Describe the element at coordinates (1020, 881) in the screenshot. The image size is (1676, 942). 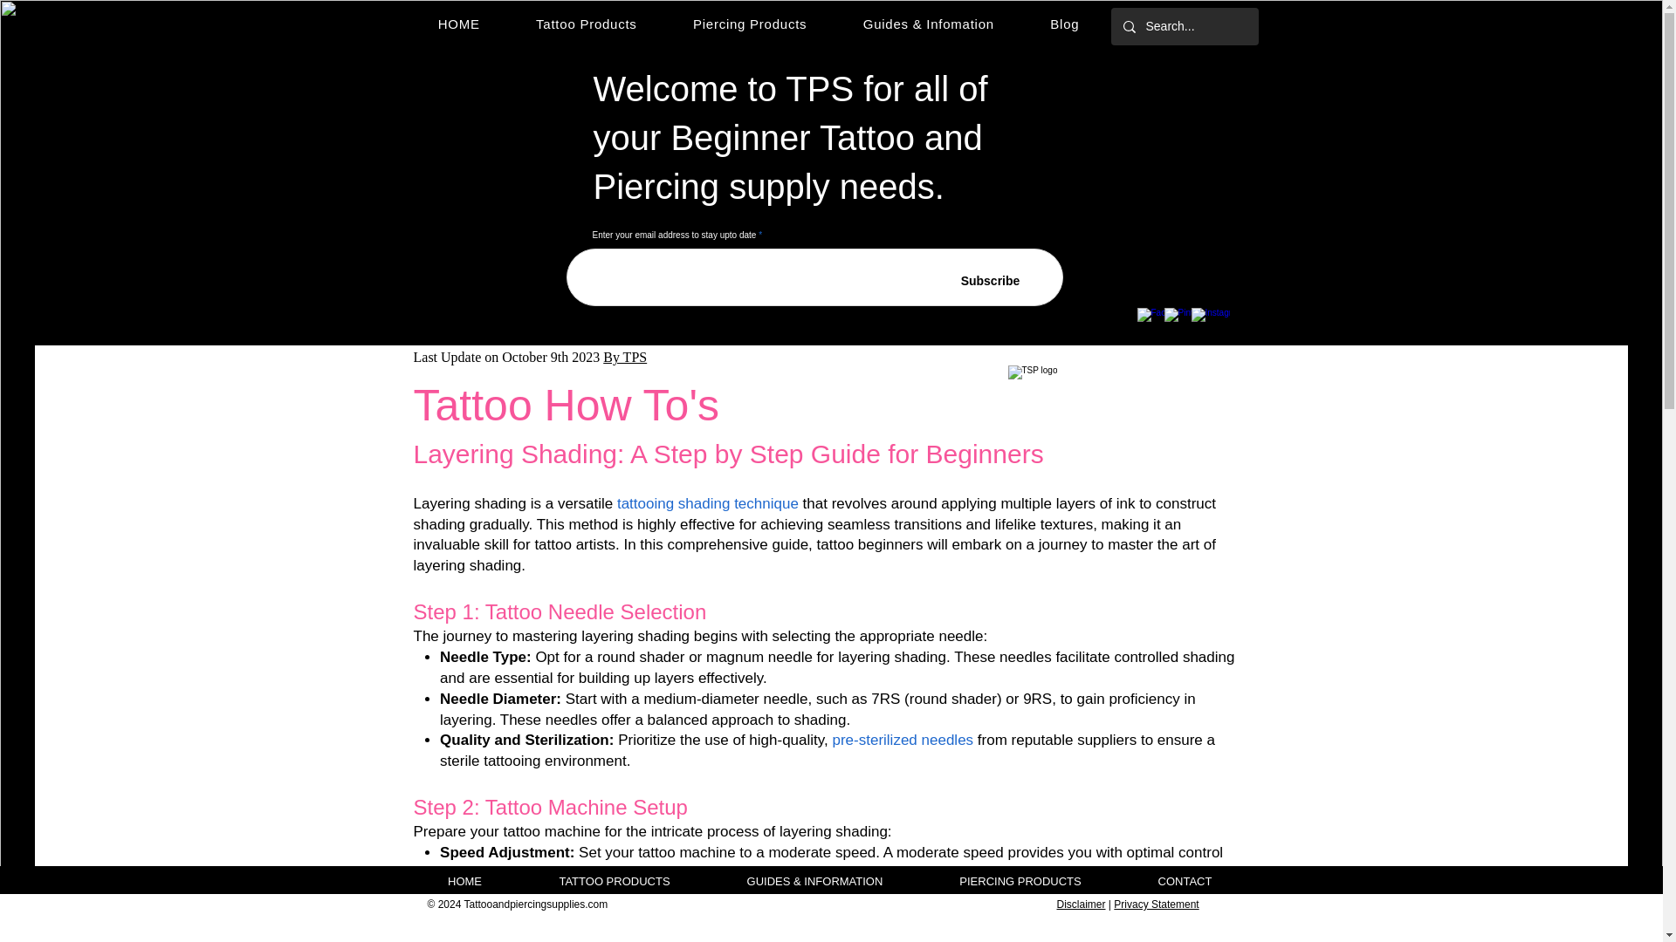
I see `PIERCING PRODUCTS` at that location.